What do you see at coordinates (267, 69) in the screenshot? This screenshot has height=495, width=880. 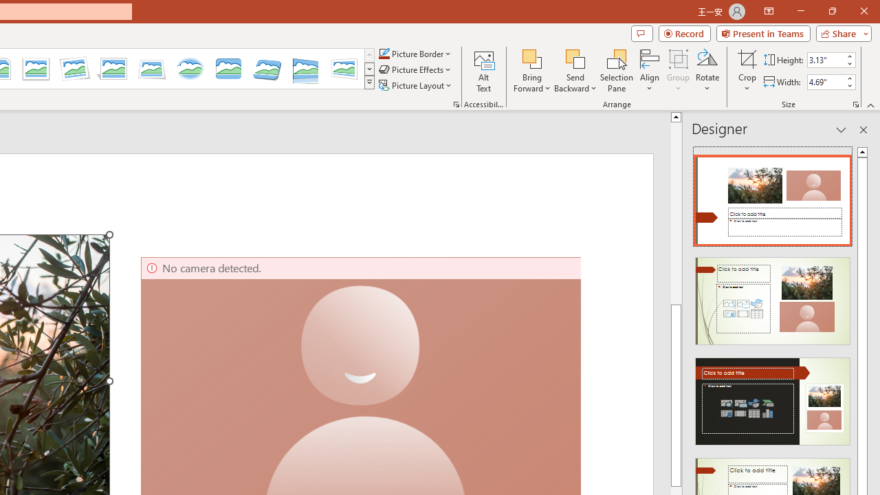 I see `Bevel Perspective` at bounding box center [267, 69].